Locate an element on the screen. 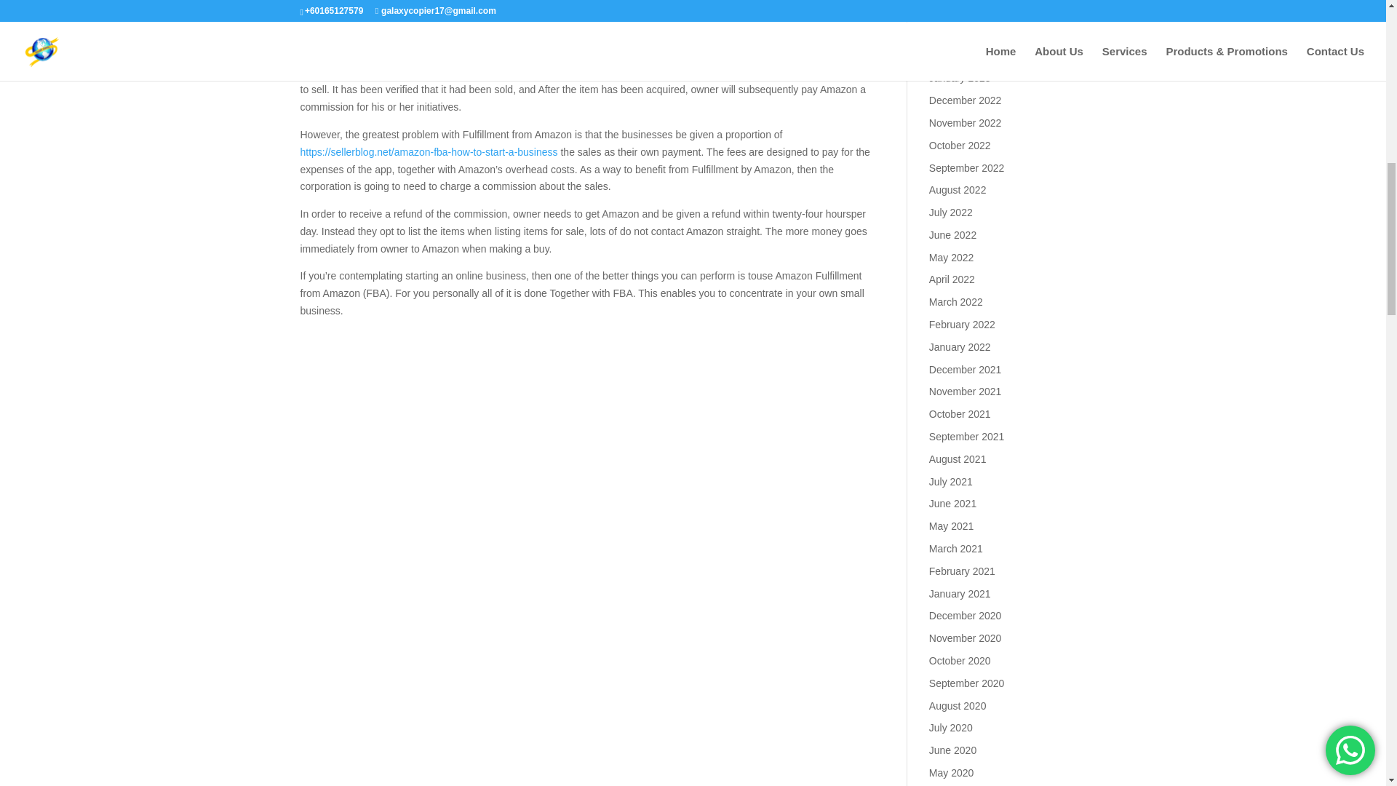  February 2023 is located at coordinates (962, 56).